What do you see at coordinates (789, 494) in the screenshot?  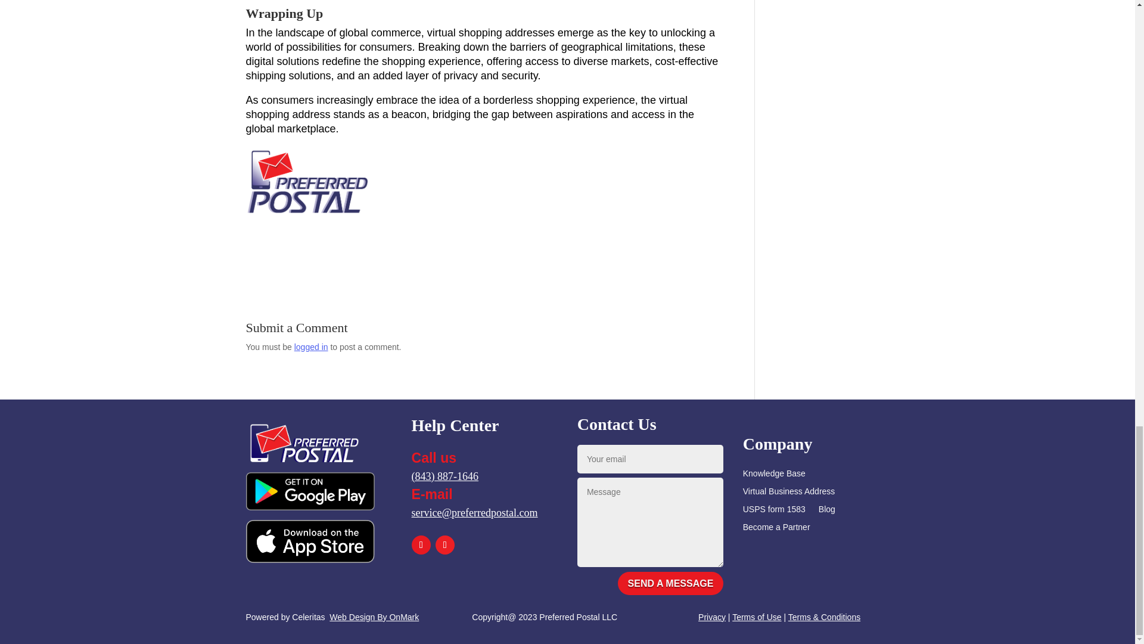 I see `Virtual Business Address` at bounding box center [789, 494].